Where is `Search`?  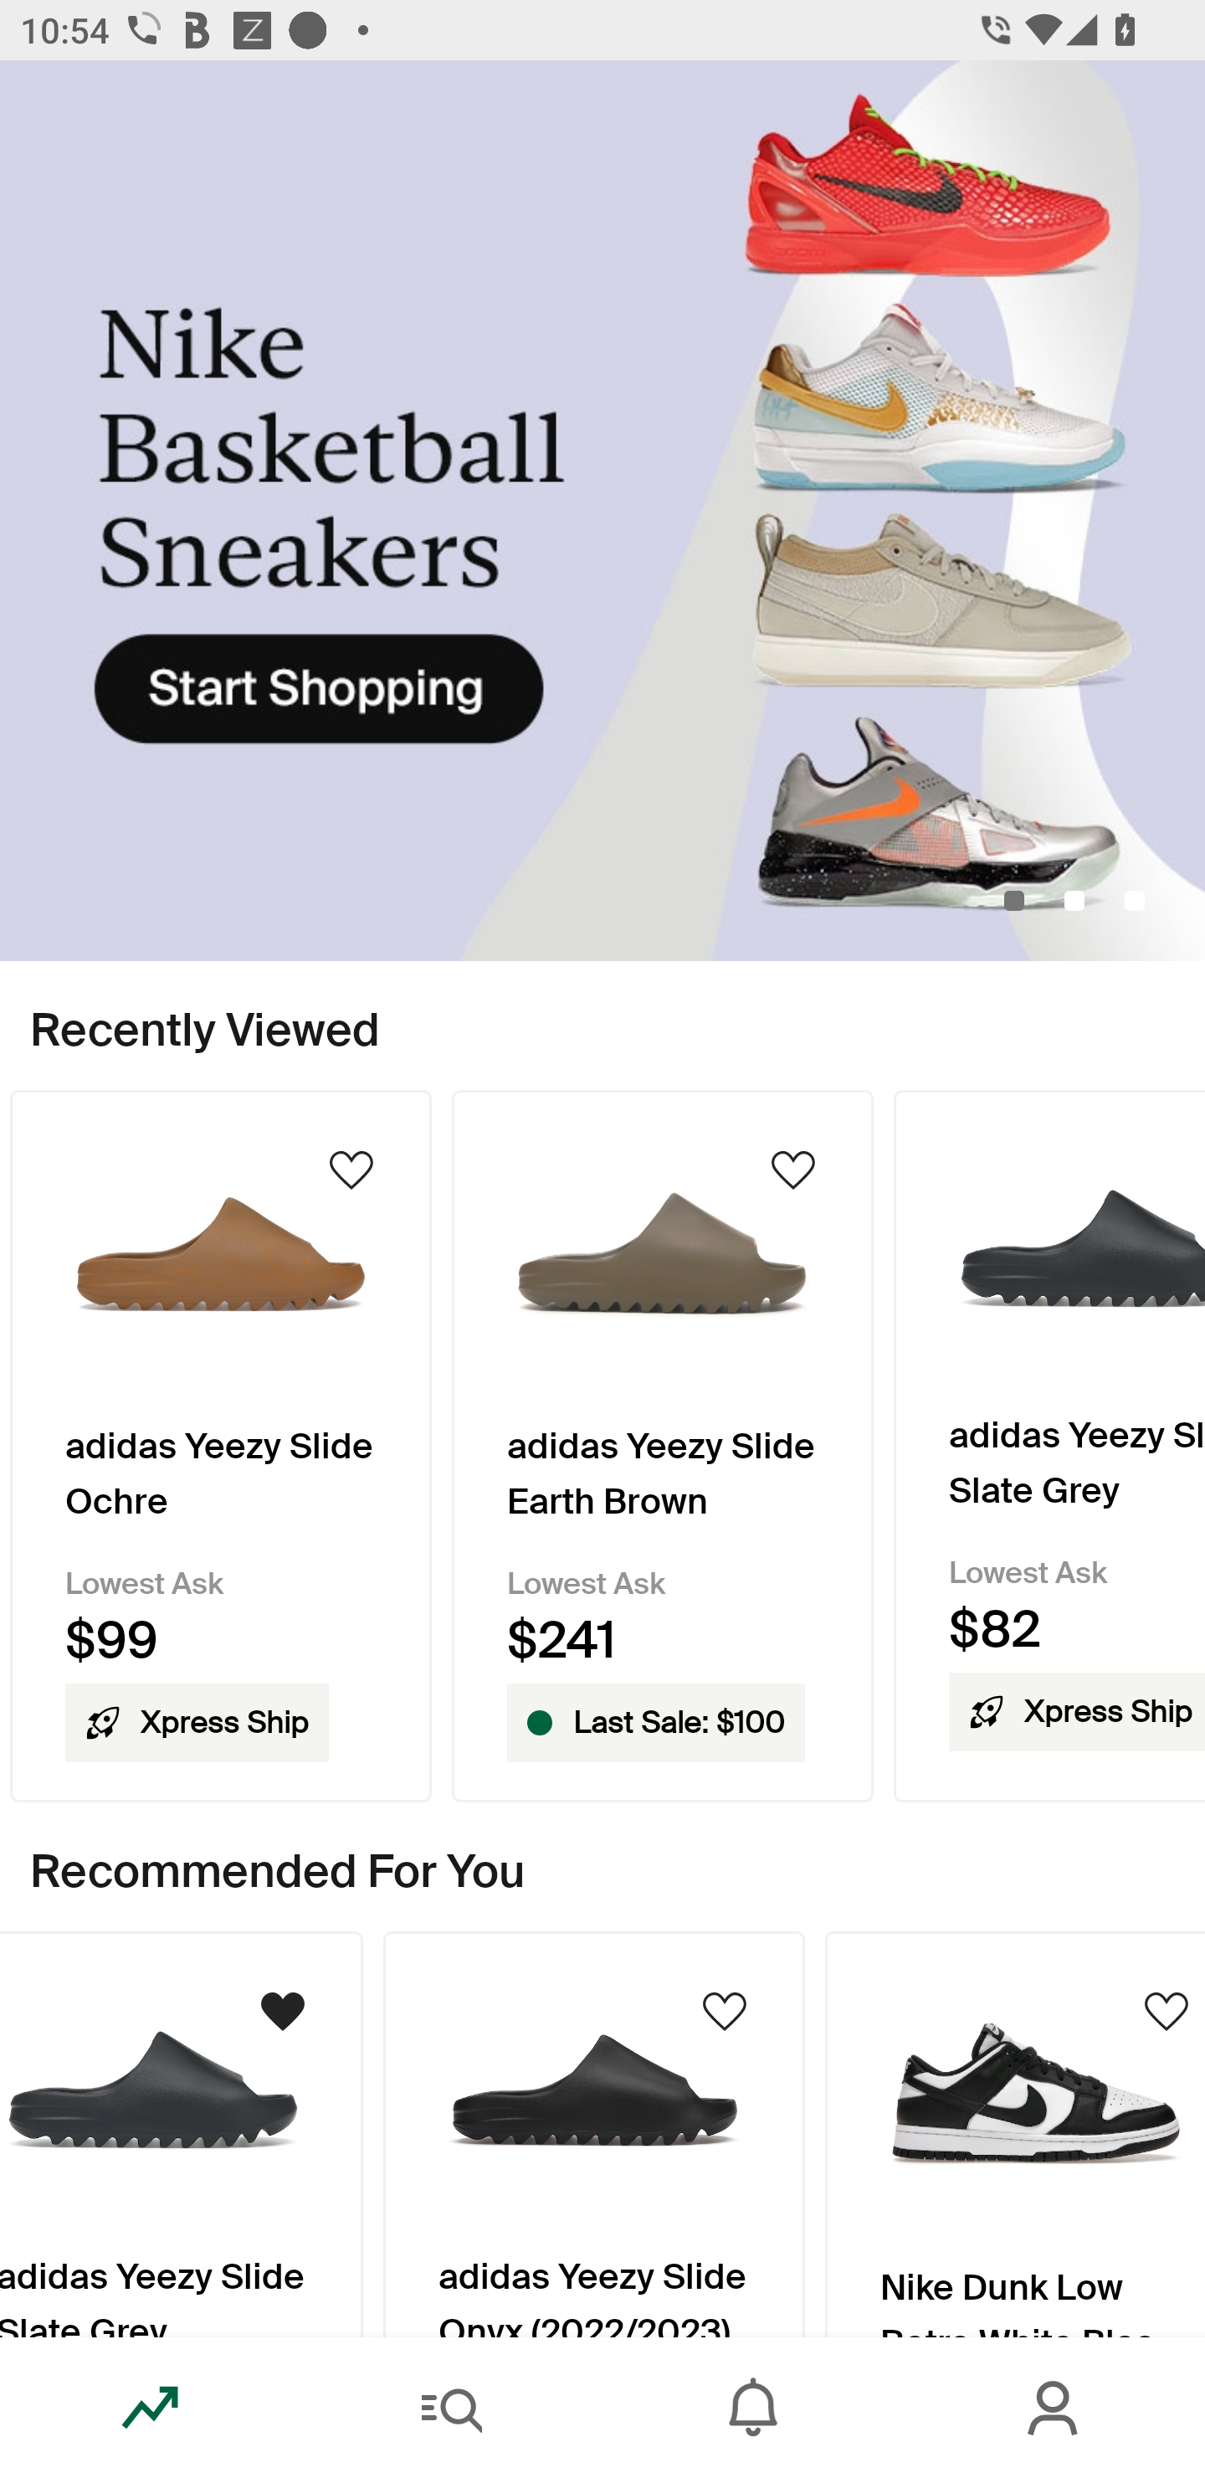 Search is located at coordinates (452, 2408).